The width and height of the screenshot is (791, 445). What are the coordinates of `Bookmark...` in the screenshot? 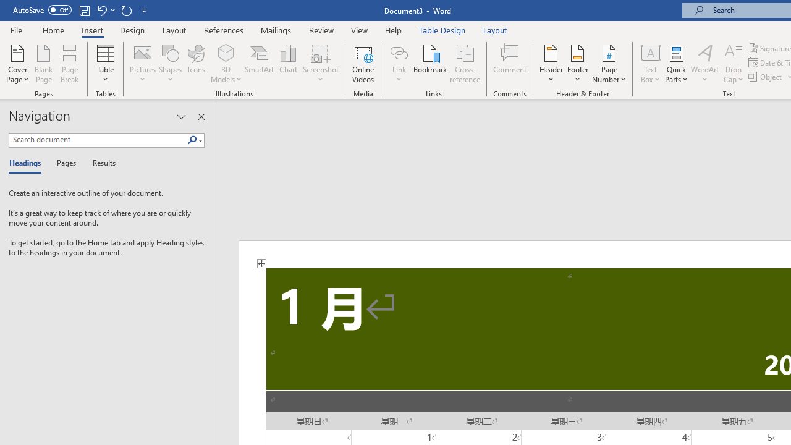 It's located at (430, 63).